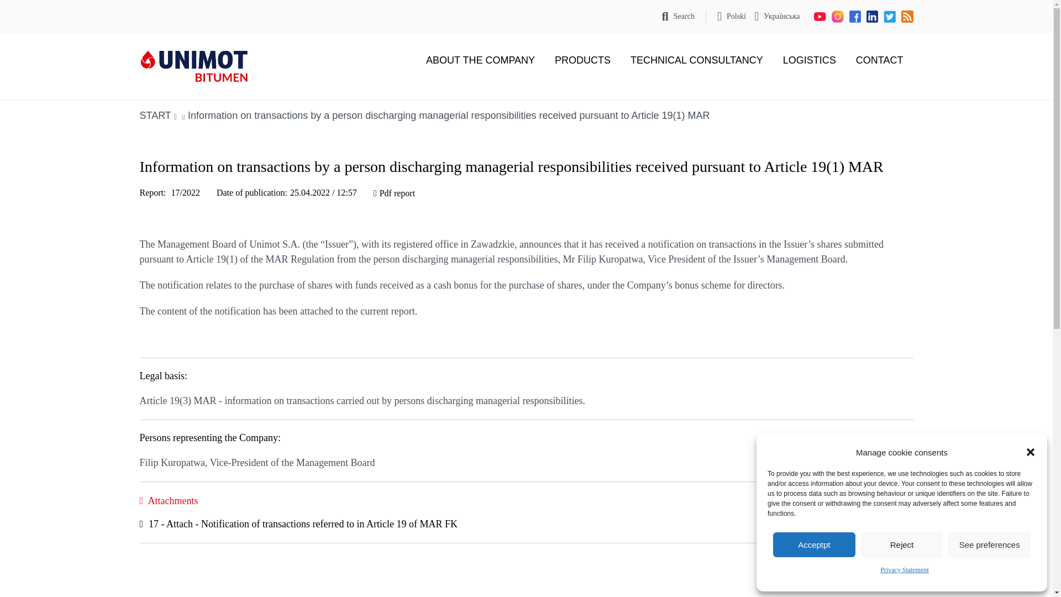 This screenshot has height=597, width=1061. Describe the element at coordinates (905, 570) in the screenshot. I see `Privacy Statement` at that location.